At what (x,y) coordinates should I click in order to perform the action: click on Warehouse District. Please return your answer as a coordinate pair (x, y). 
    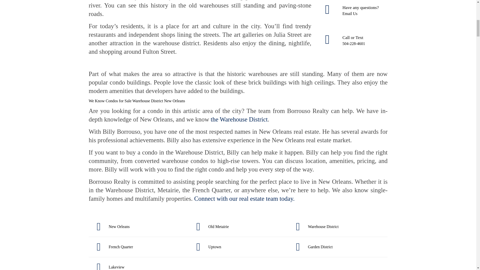
    Looking at the image, I should click on (337, 226).